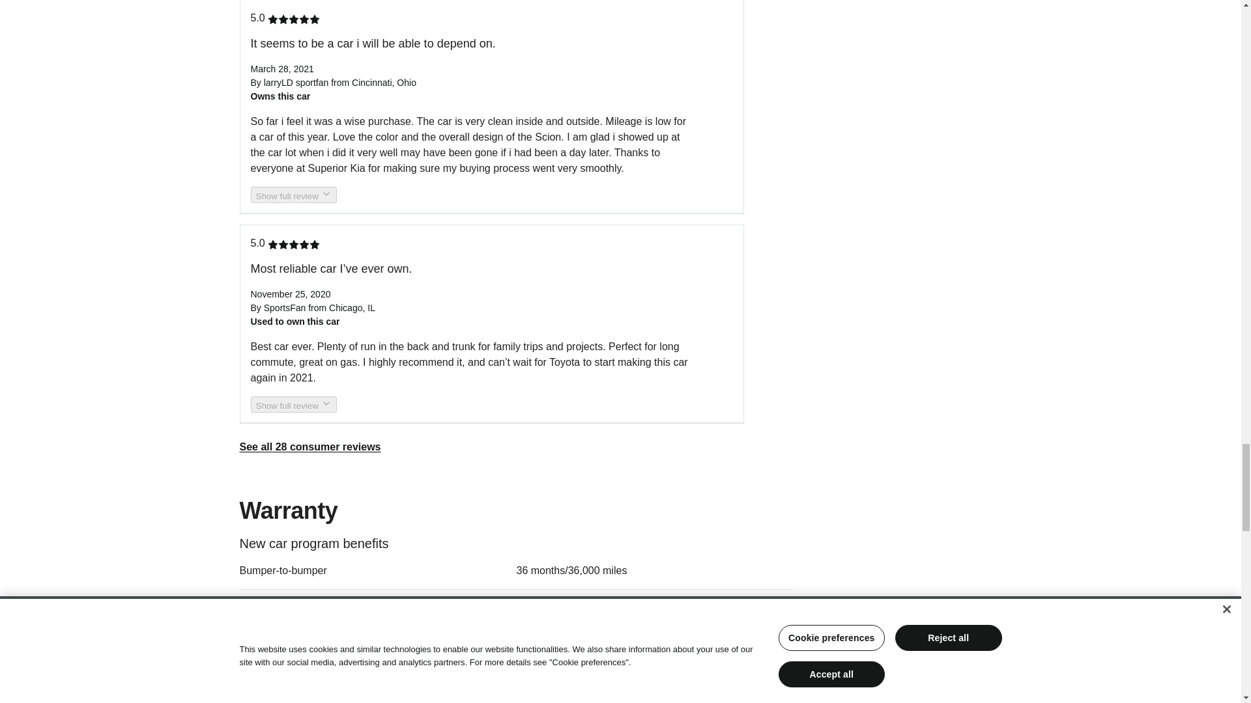 The height and width of the screenshot is (703, 1251). I want to click on See all 28 consumer reviews, so click(310, 447).